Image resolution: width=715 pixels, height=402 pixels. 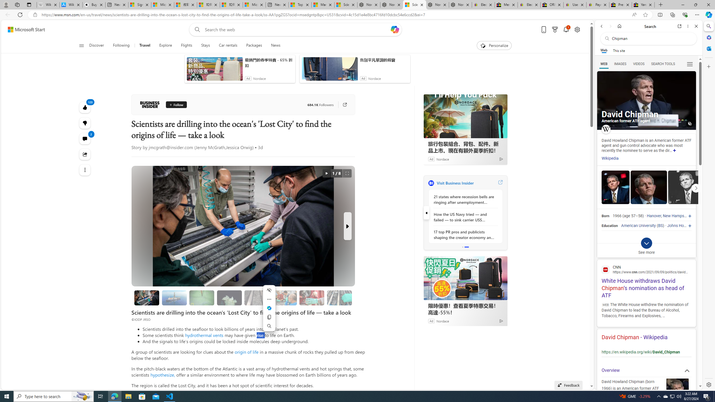 What do you see at coordinates (206, 46) in the screenshot?
I see `Stays` at bounding box center [206, 46].